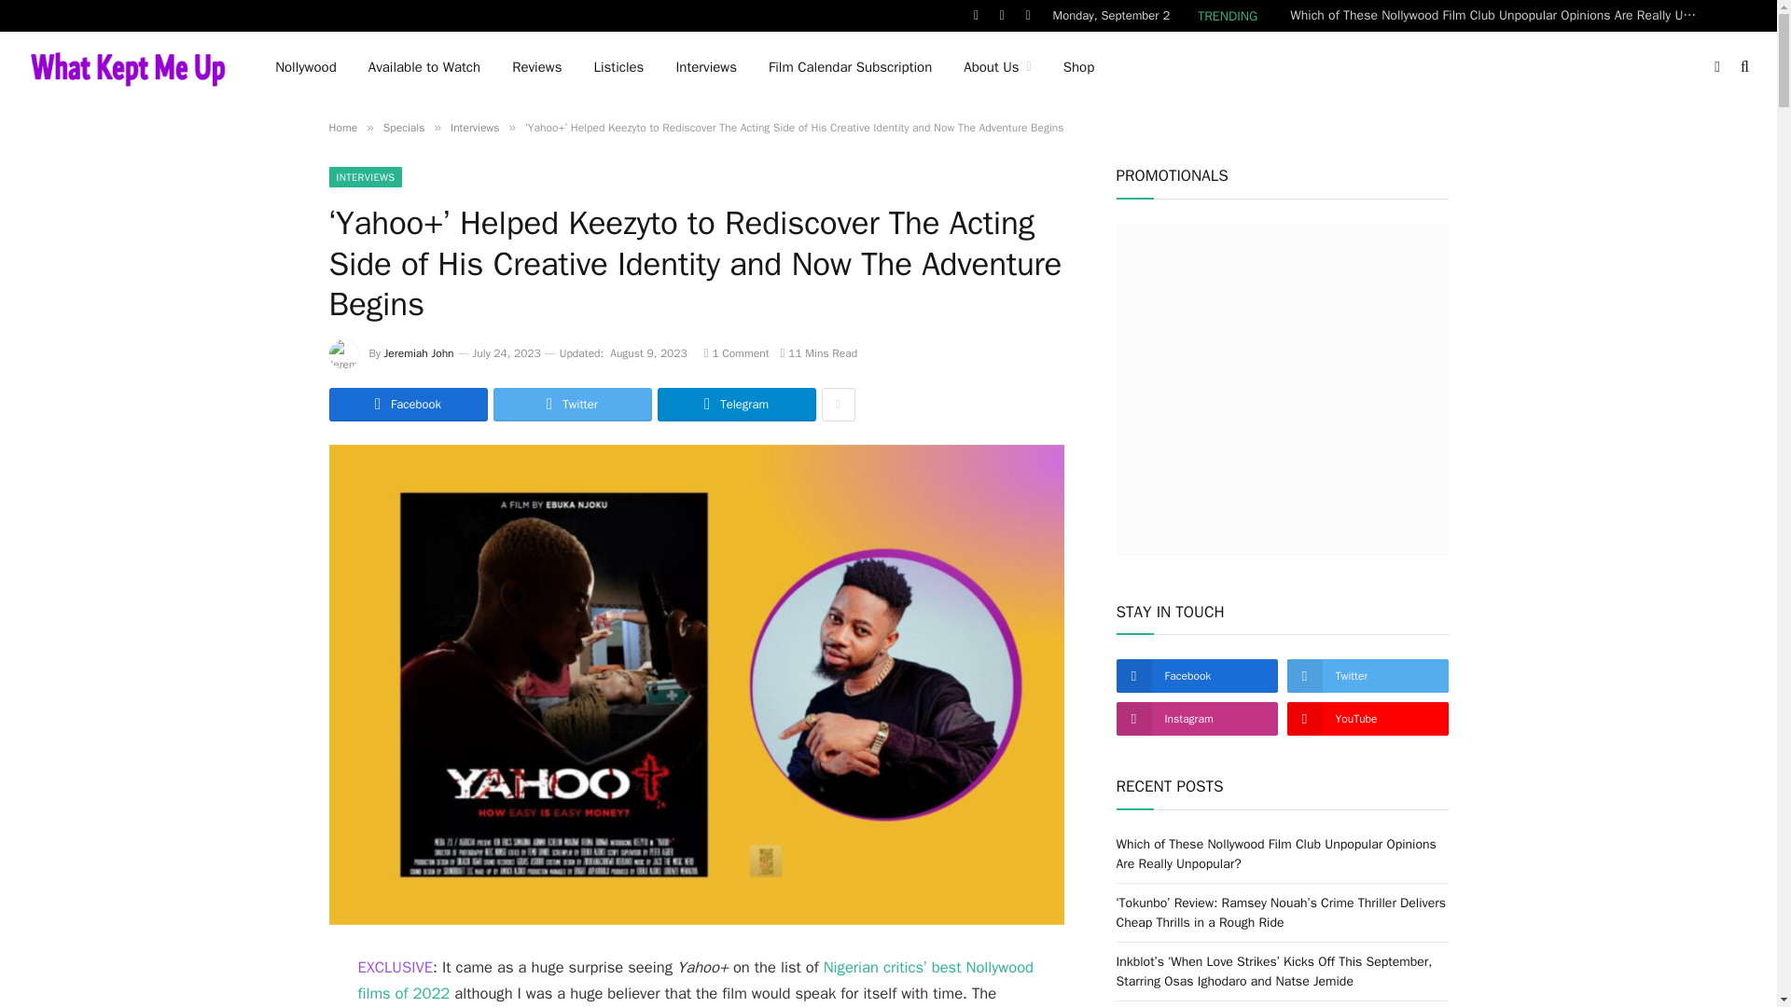 Image resolution: width=1791 pixels, height=1007 pixels. Describe the element at coordinates (996, 67) in the screenshot. I see `About Us` at that location.